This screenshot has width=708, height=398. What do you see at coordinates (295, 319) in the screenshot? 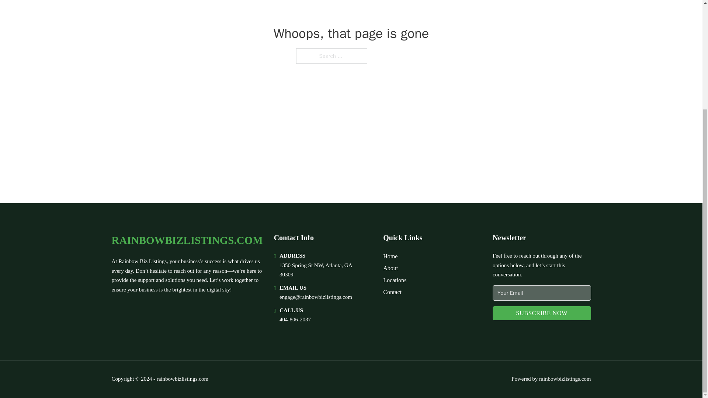
I see `404-806-2037` at bounding box center [295, 319].